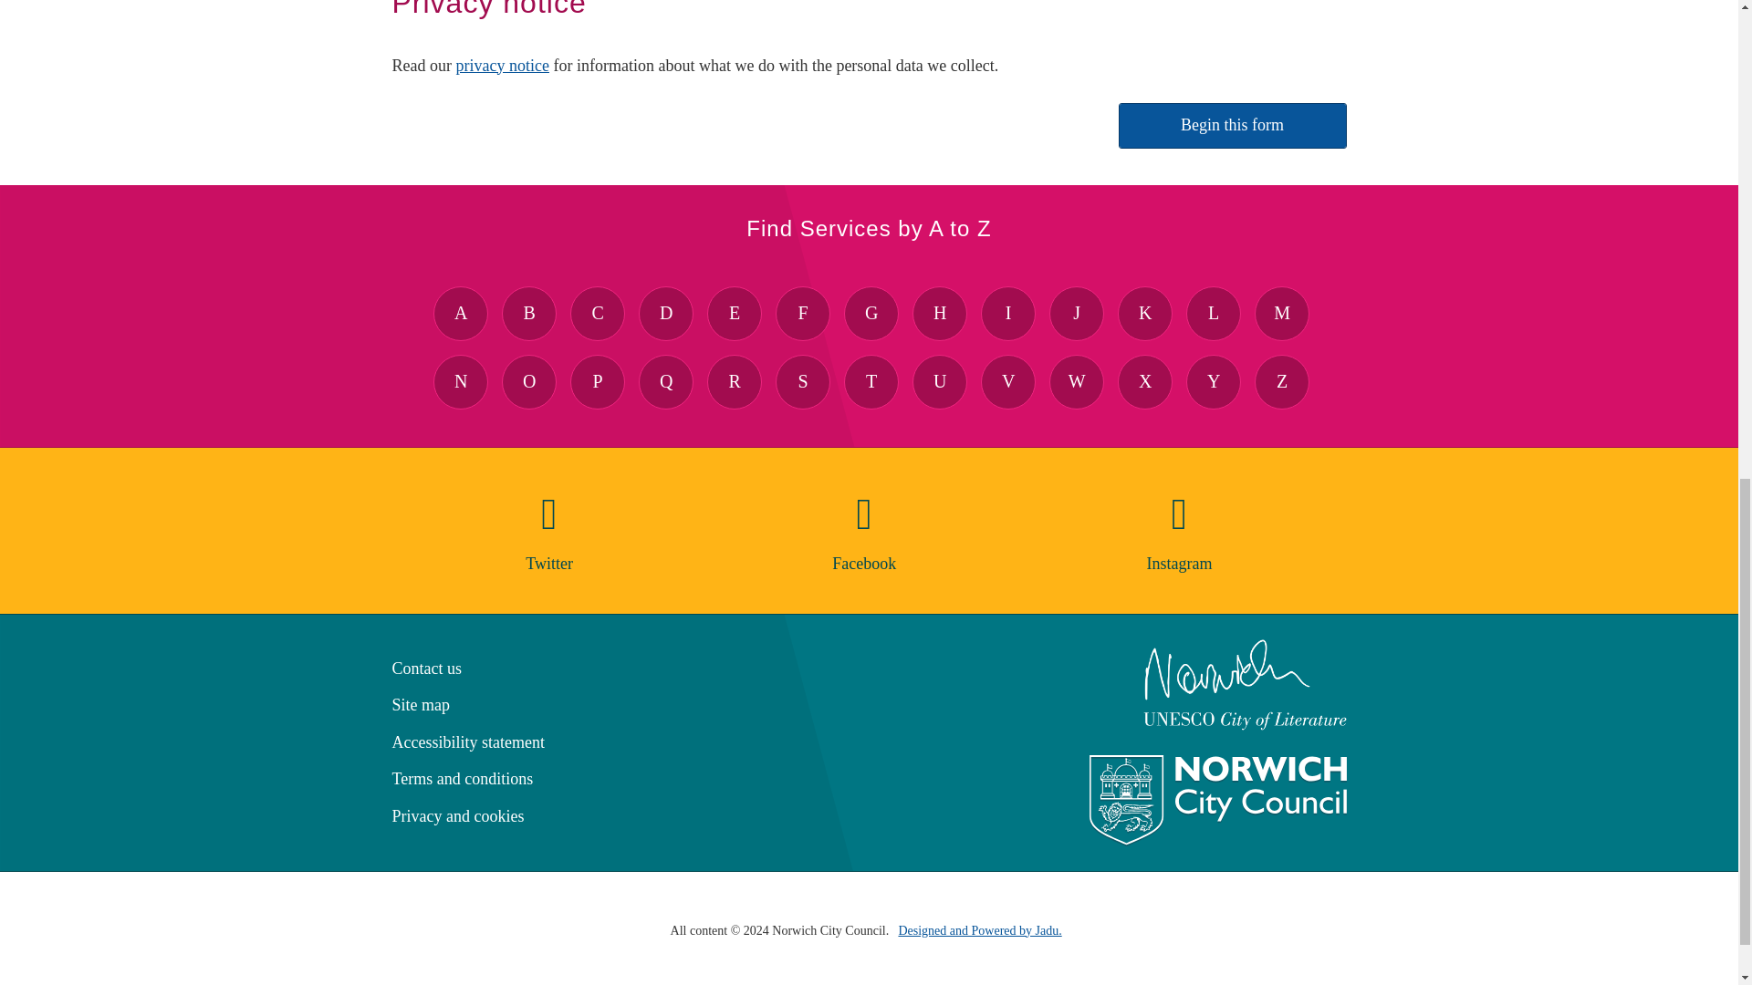 Image resolution: width=1752 pixels, height=985 pixels. What do you see at coordinates (529, 314) in the screenshot?
I see `B` at bounding box center [529, 314].